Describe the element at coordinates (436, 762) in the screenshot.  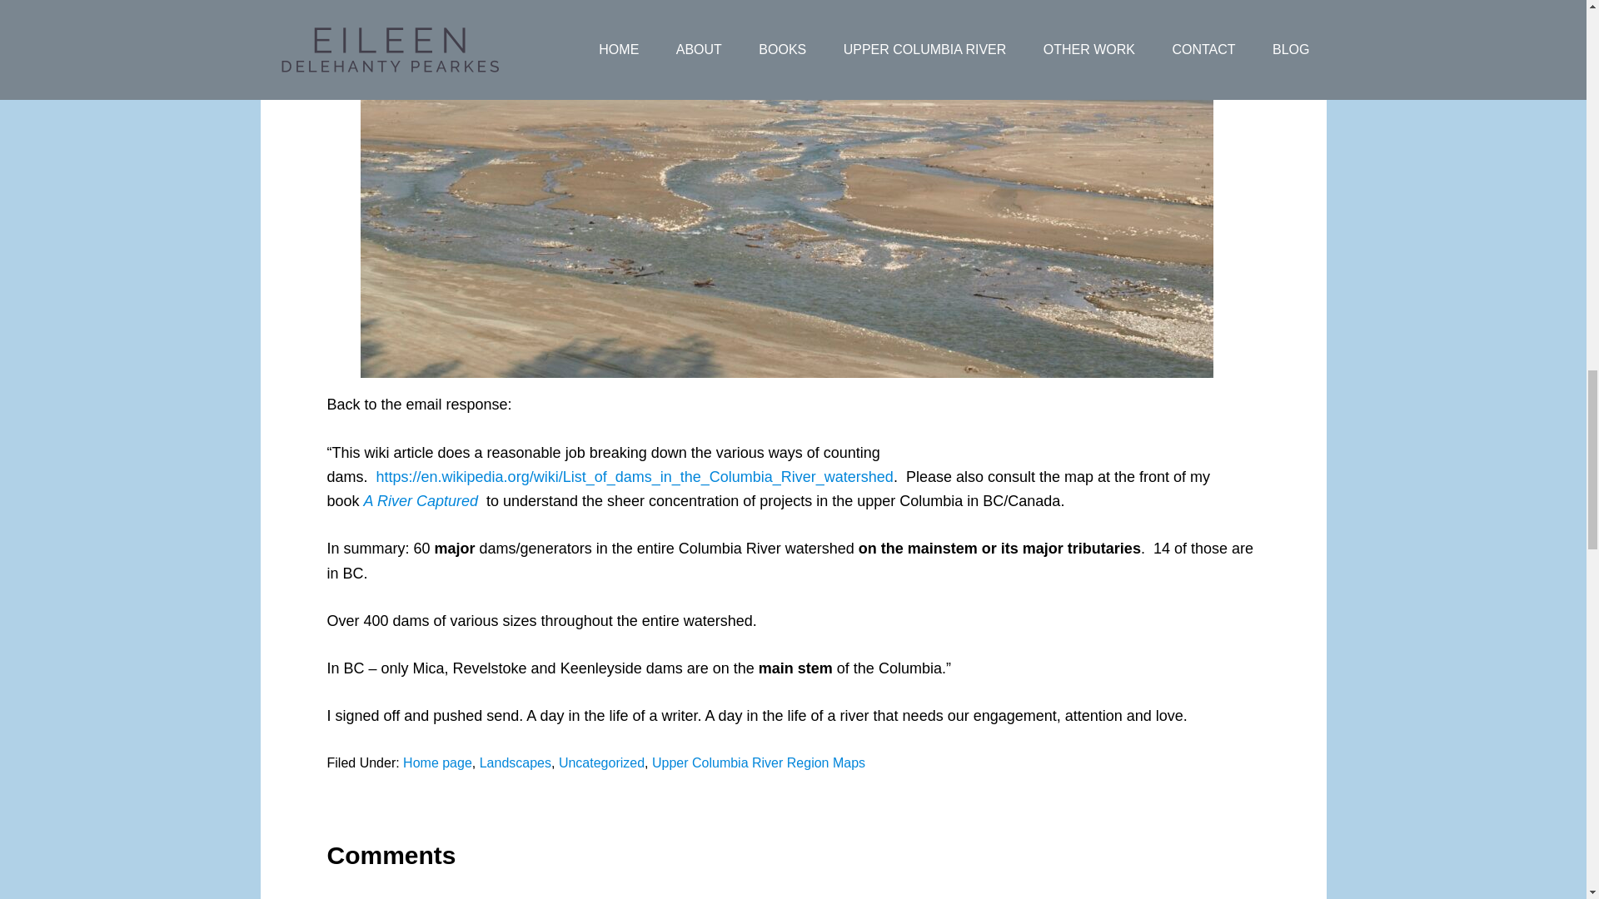
I see `Home page` at that location.